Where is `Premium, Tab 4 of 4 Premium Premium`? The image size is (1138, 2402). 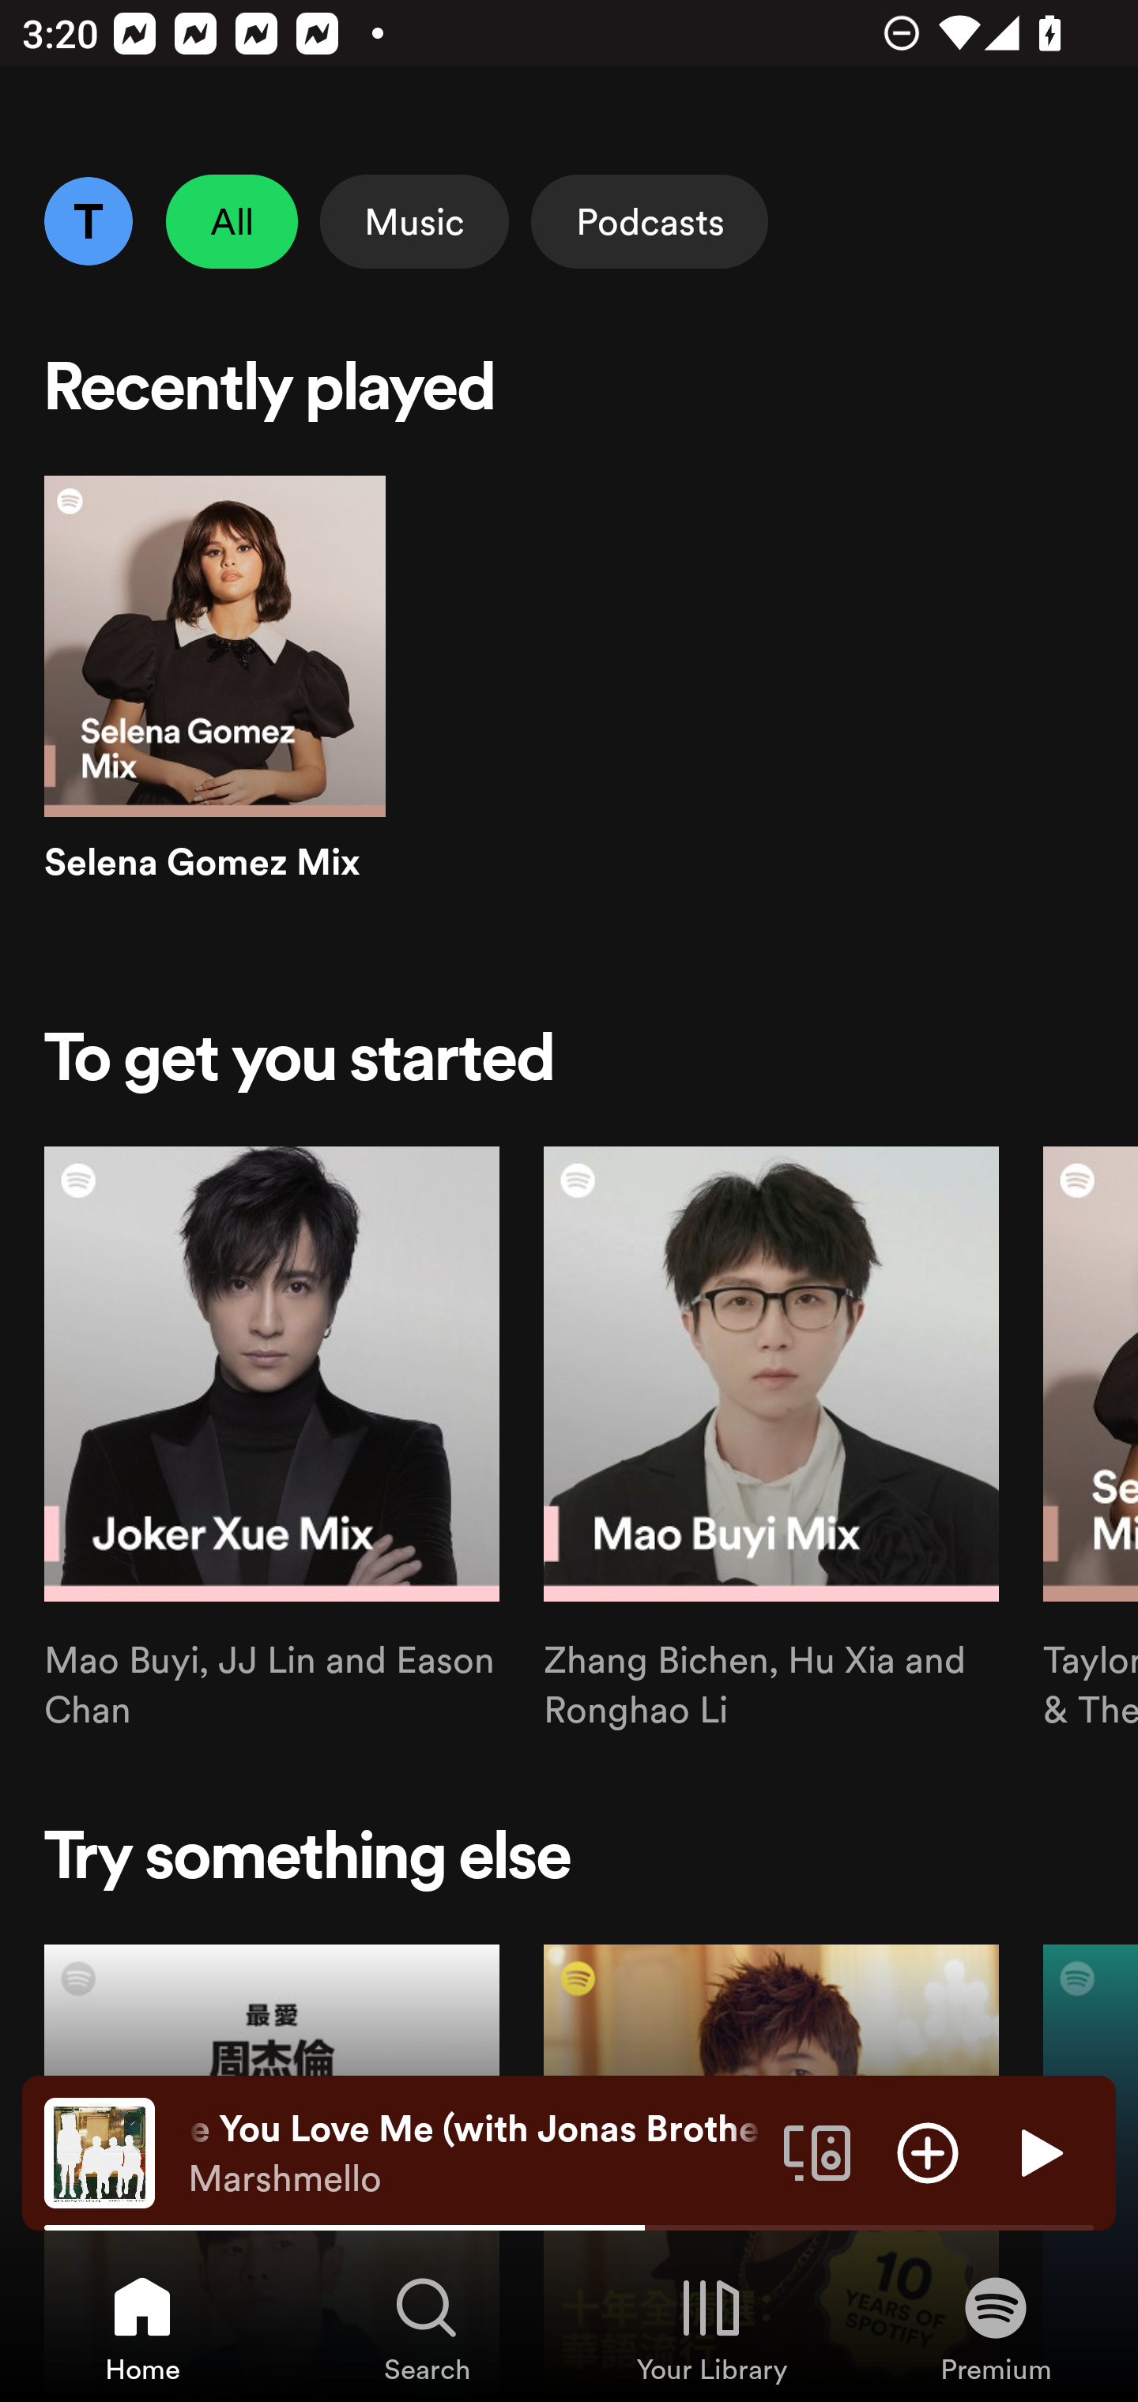
Premium, Tab 4 of 4 Premium Premium is located at coordinates (996, 2328).